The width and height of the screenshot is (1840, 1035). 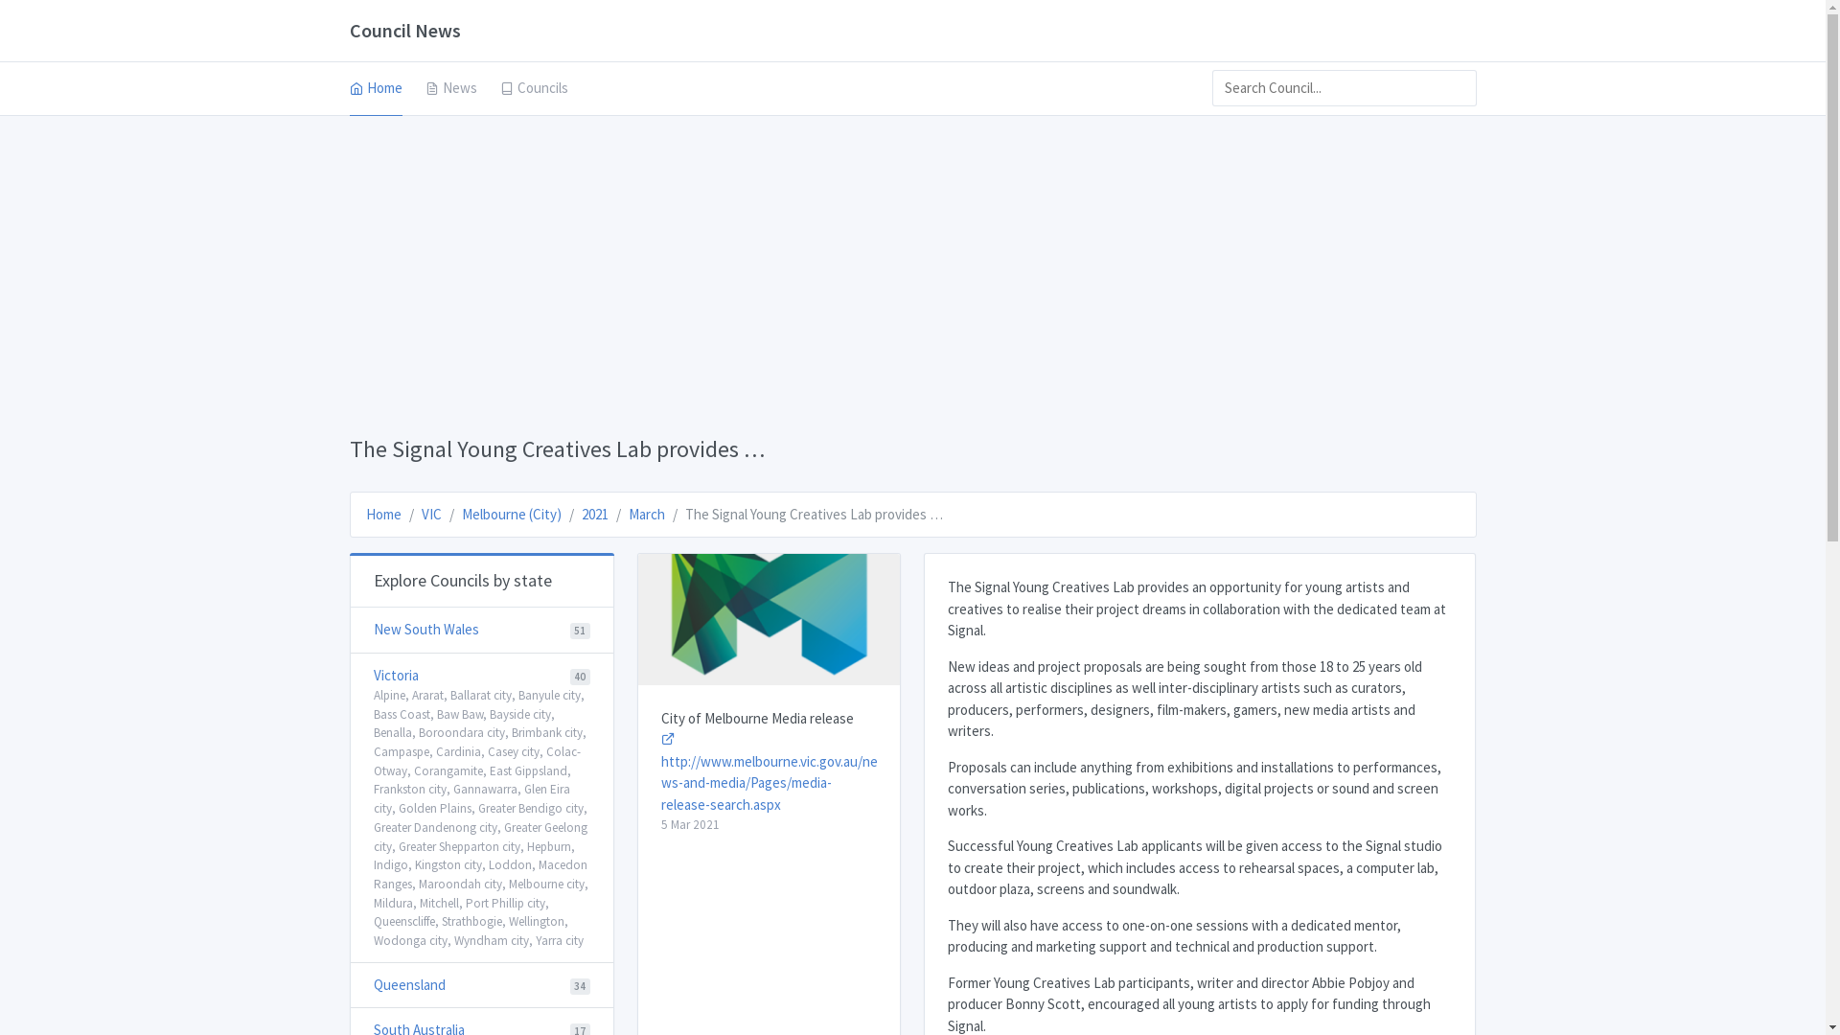 I want to click on Campaspe, so click(x=402, y=751).